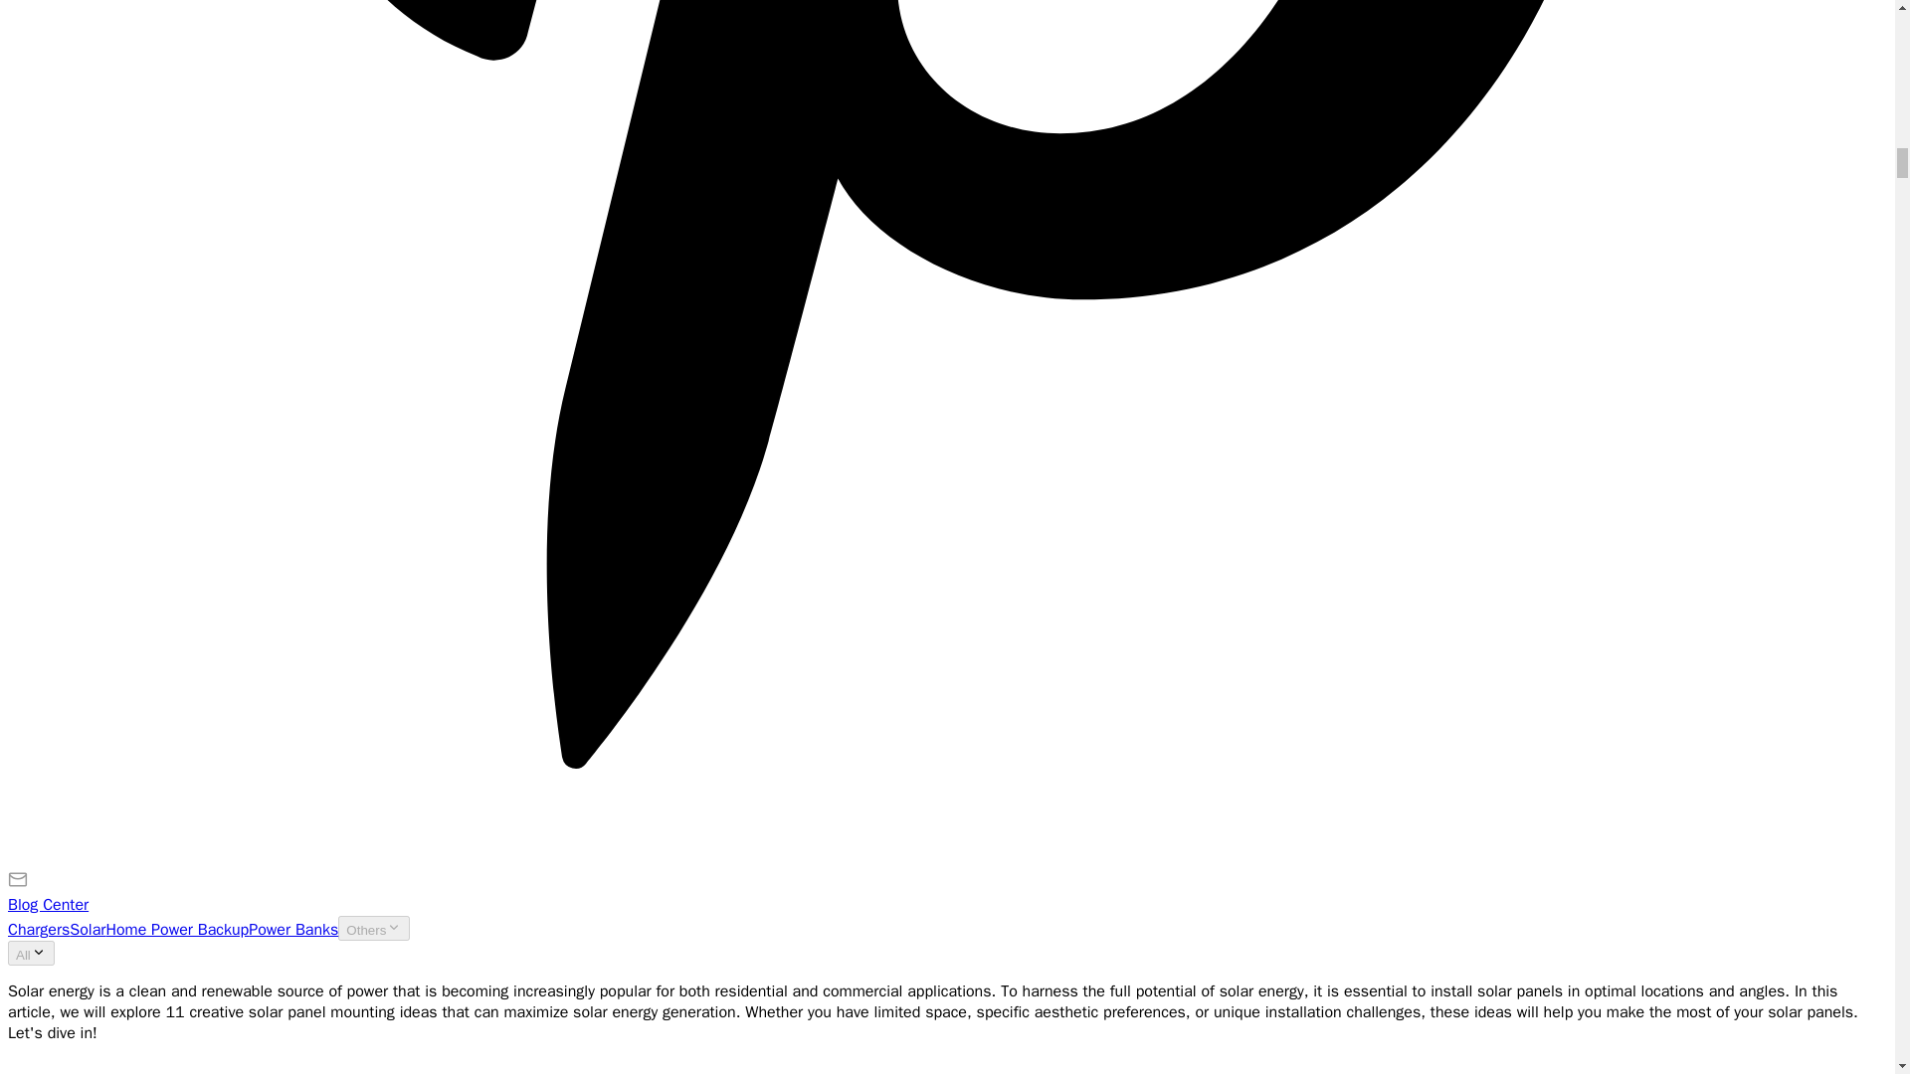 The height and width of the screenshot is (1074, 1910). Describe the element at coordinates (87, 929) in the screenshot. I see `Solar` at that location.